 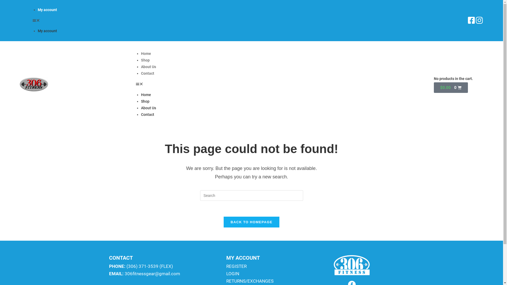 What do you see at coordinates (237, 266) in the screenshot?
I see `REGISTER` at bounding box center [237, 266].